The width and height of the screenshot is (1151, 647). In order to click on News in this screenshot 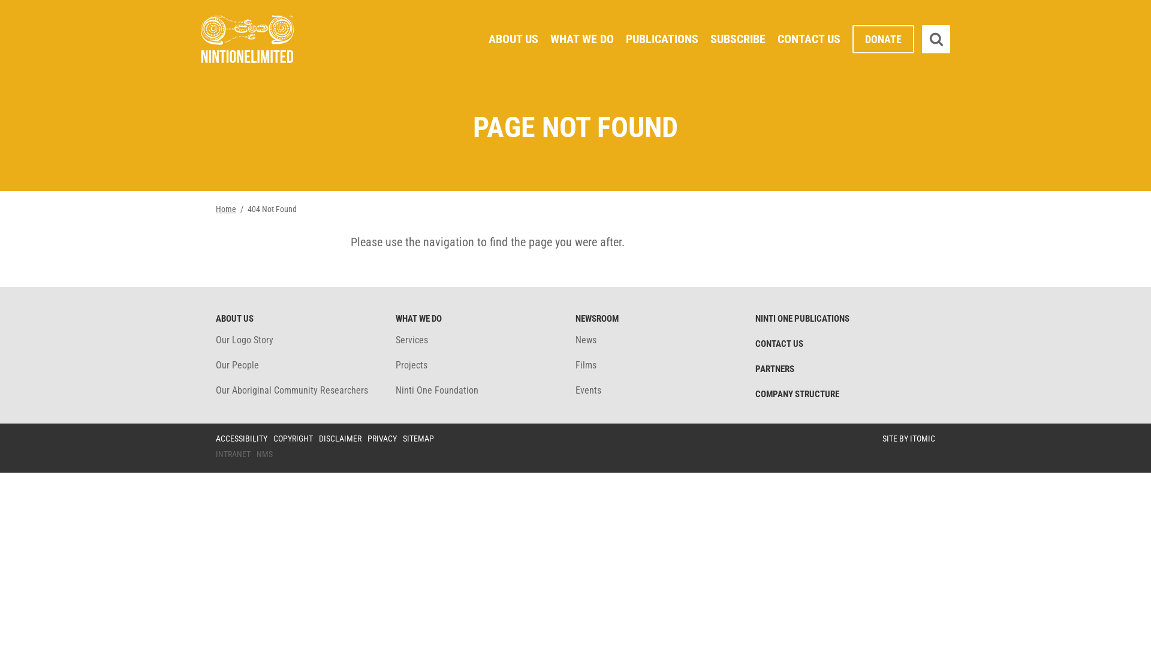, I will do `click(586, 340)`.